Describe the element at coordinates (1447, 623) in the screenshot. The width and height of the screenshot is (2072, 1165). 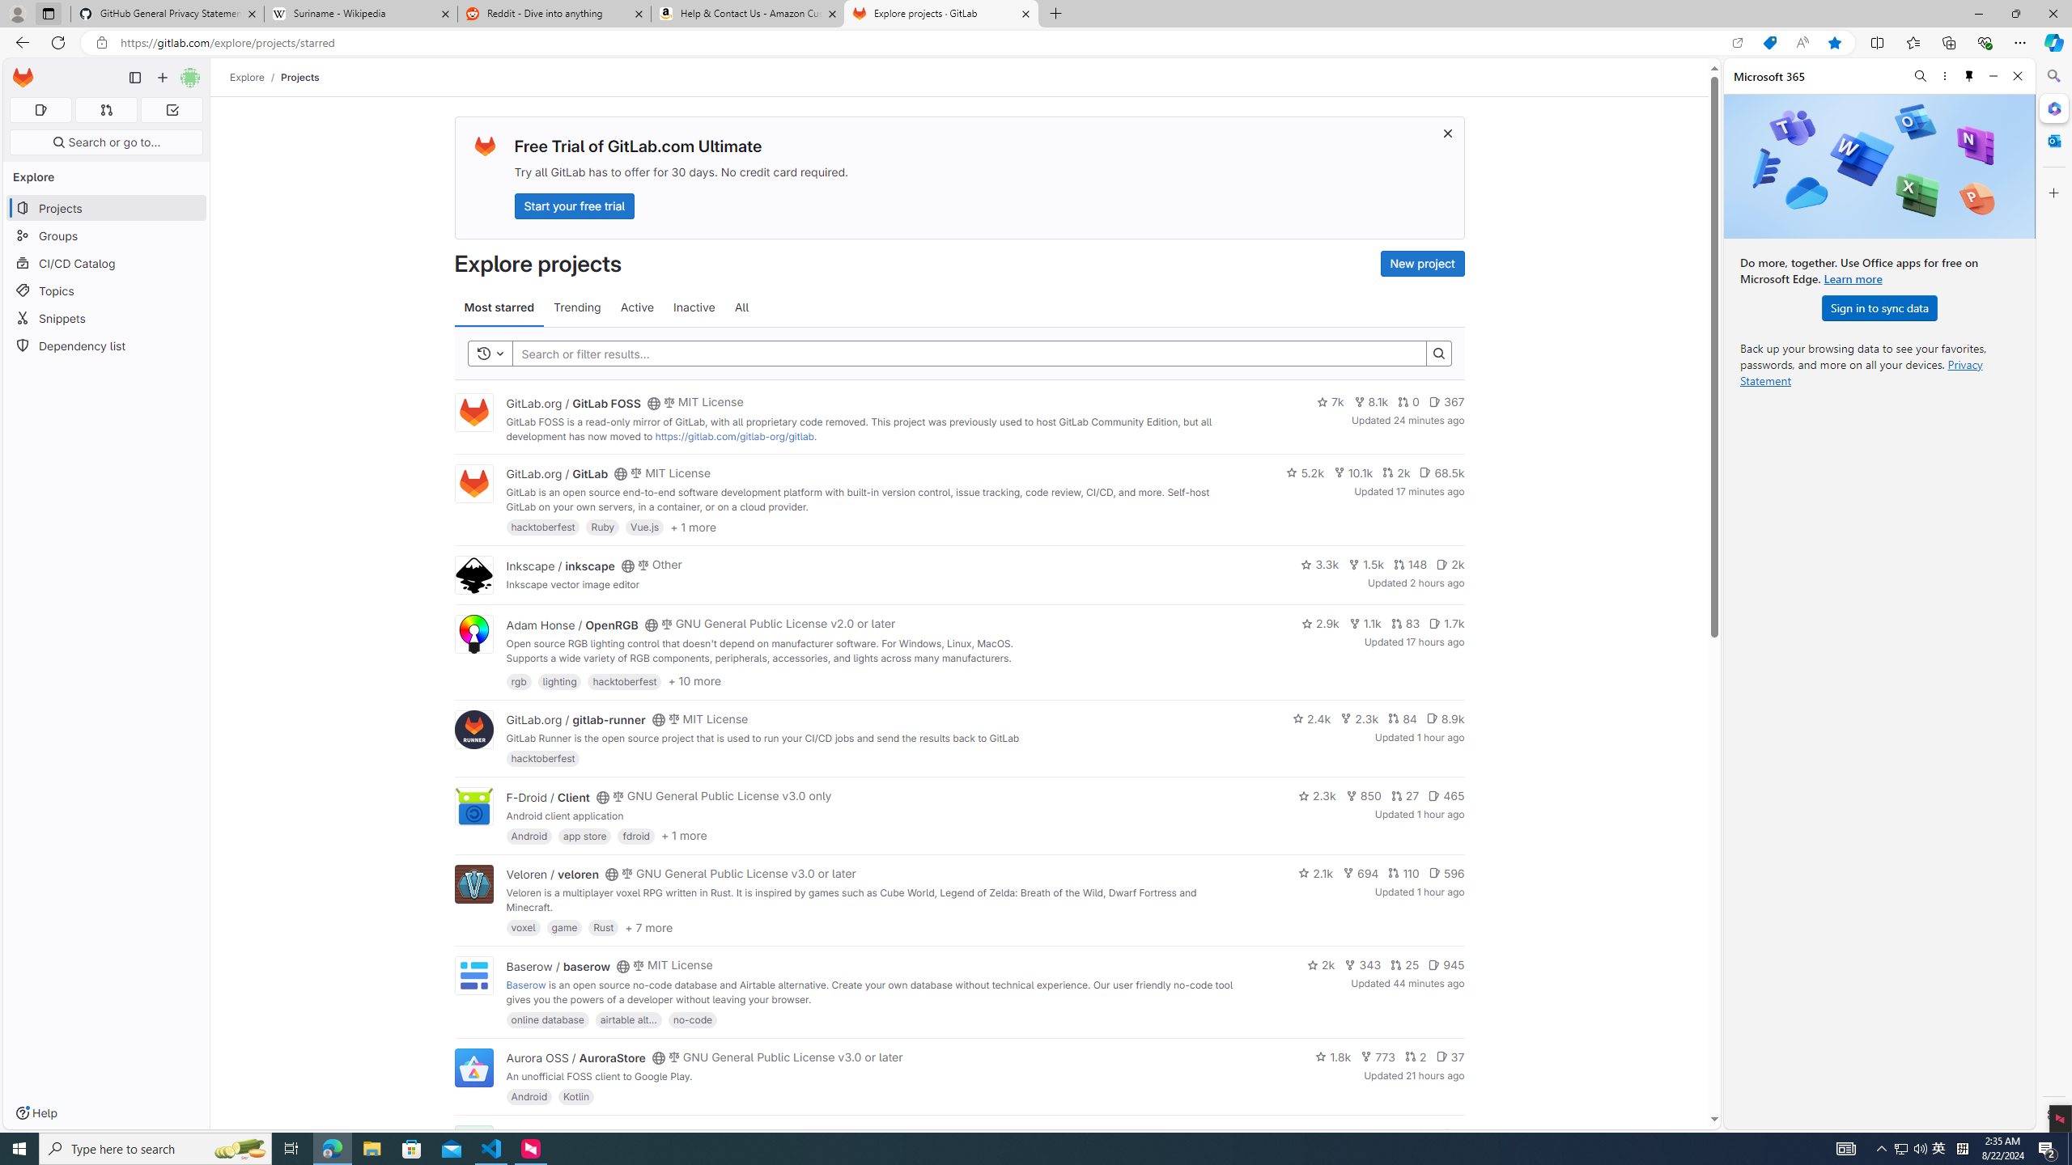
I see `1.7k` at that location.